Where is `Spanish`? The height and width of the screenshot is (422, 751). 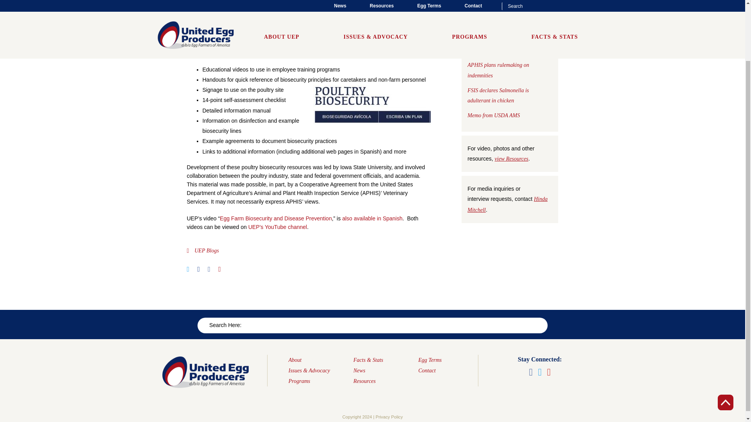
Spanish is located at coordinates (344, 43).